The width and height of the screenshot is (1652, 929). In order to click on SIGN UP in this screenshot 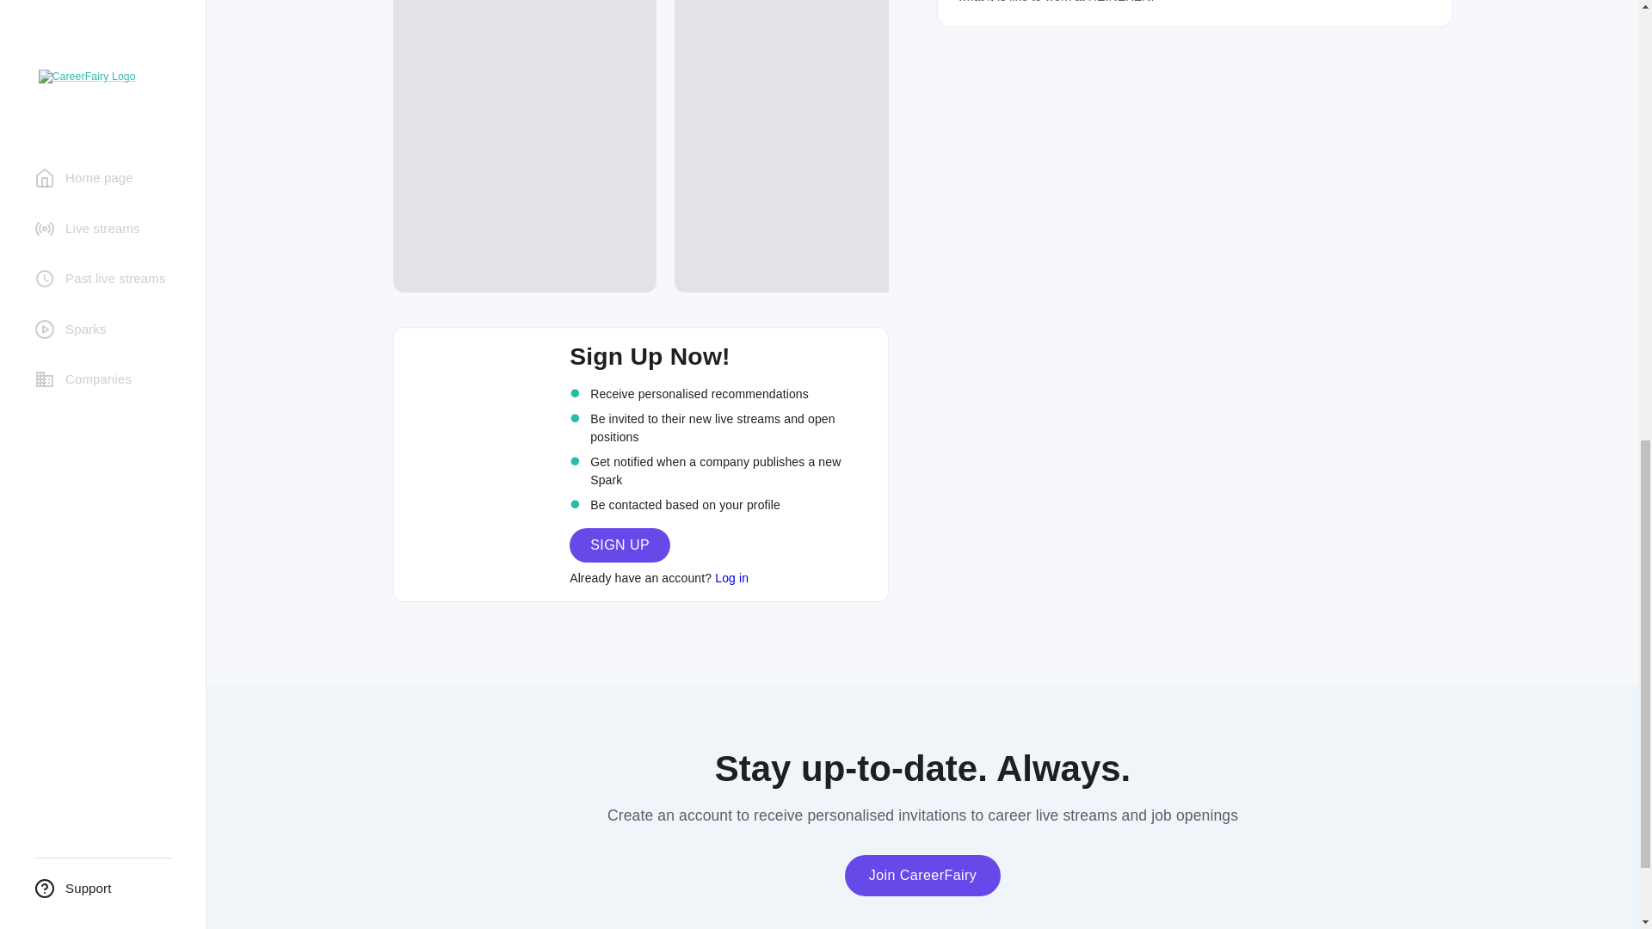, I will do `click(619, 544)`.